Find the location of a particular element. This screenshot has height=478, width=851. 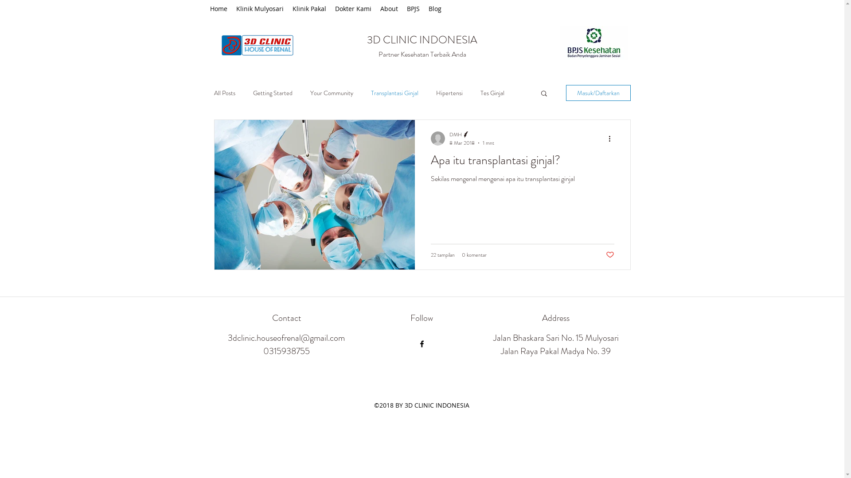

Postingan tidak ditandai sebagai disukai is located at coordinates (610, 255).